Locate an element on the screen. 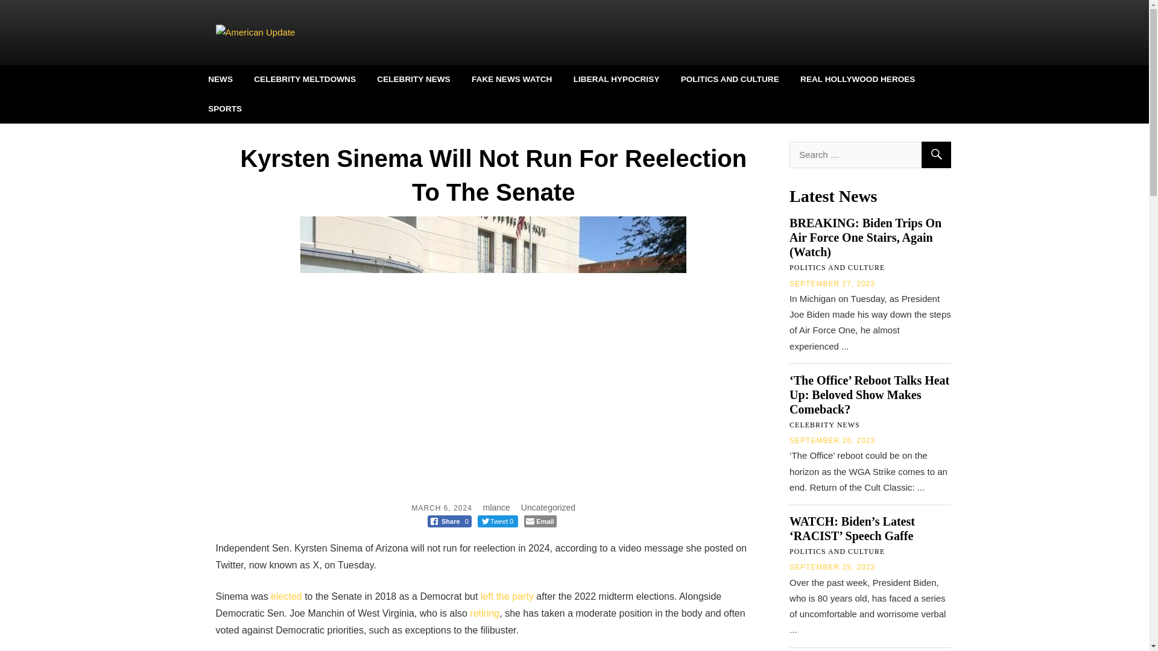 The height and width of the screenshot is (651, 1158). NEWS is located at coordinates (220, 79).